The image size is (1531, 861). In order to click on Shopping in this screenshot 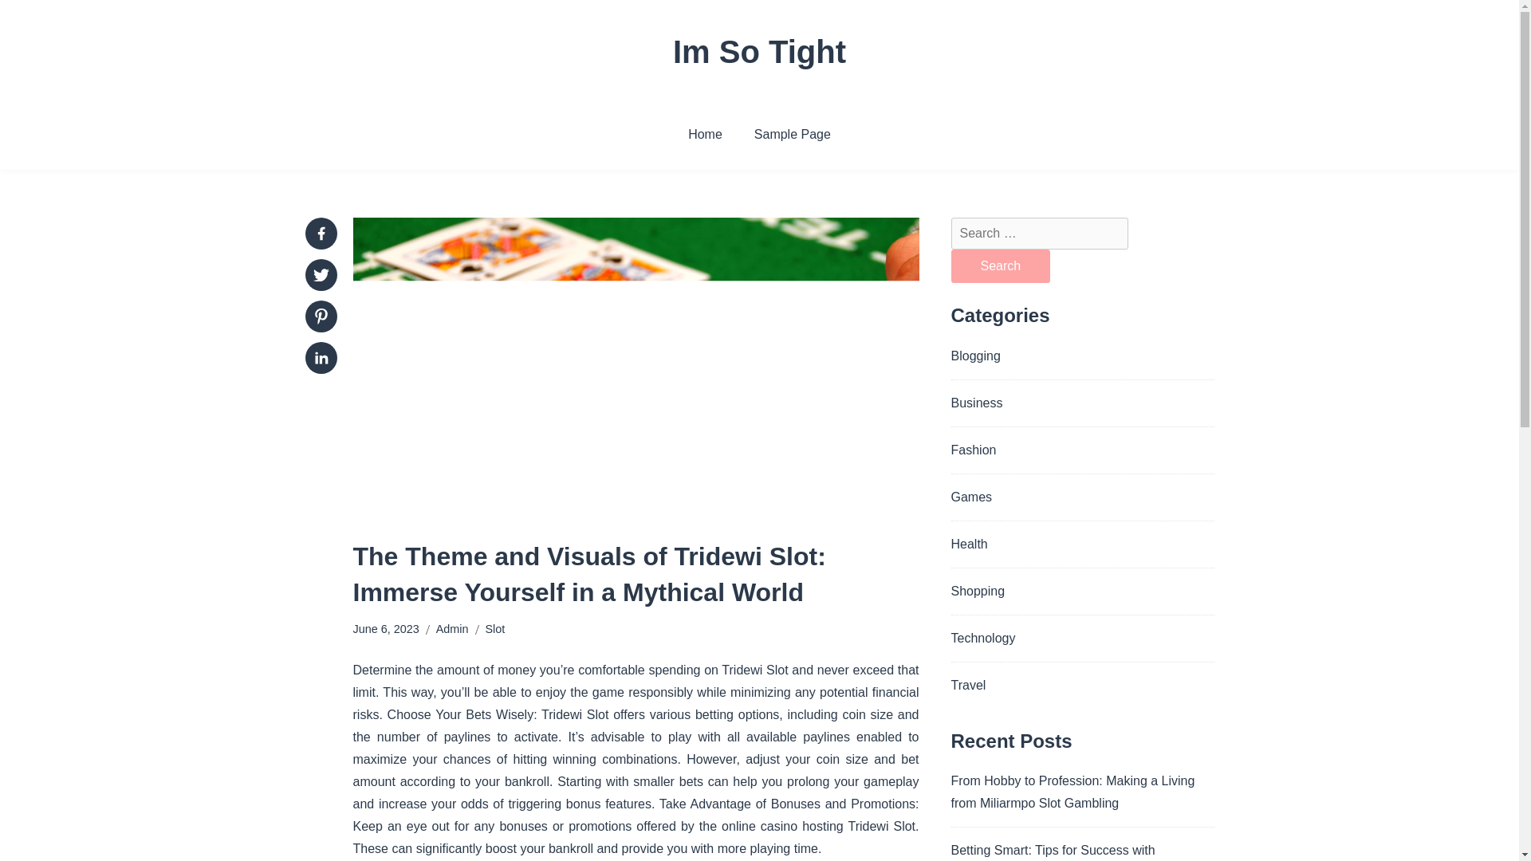, I will do `click(978, 590)`.